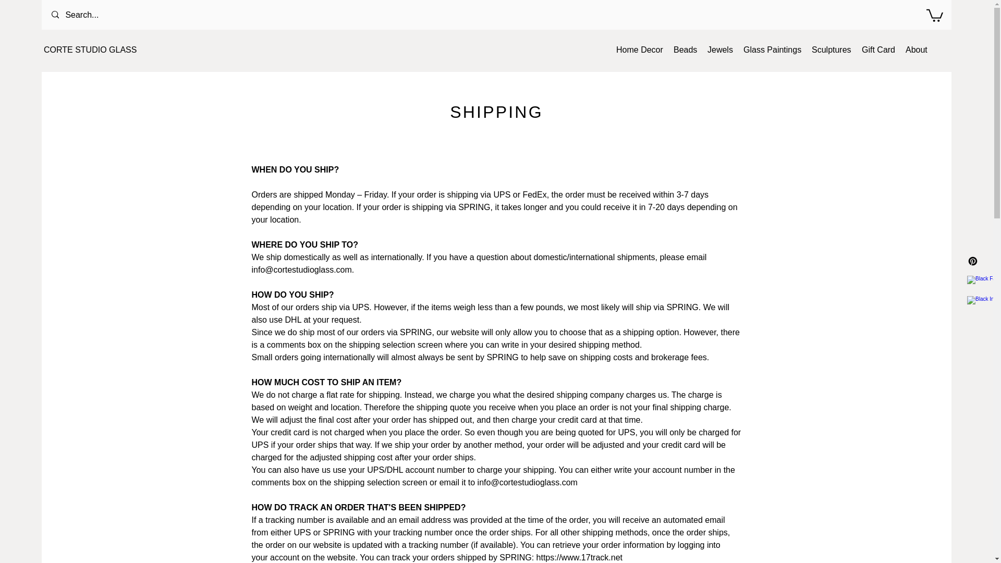 The height and width of the screenshot is (563, 1001). What do you see at coordinates (685, 50) in the screenshot?
I see `Beads` at bounding box center [685, 50].